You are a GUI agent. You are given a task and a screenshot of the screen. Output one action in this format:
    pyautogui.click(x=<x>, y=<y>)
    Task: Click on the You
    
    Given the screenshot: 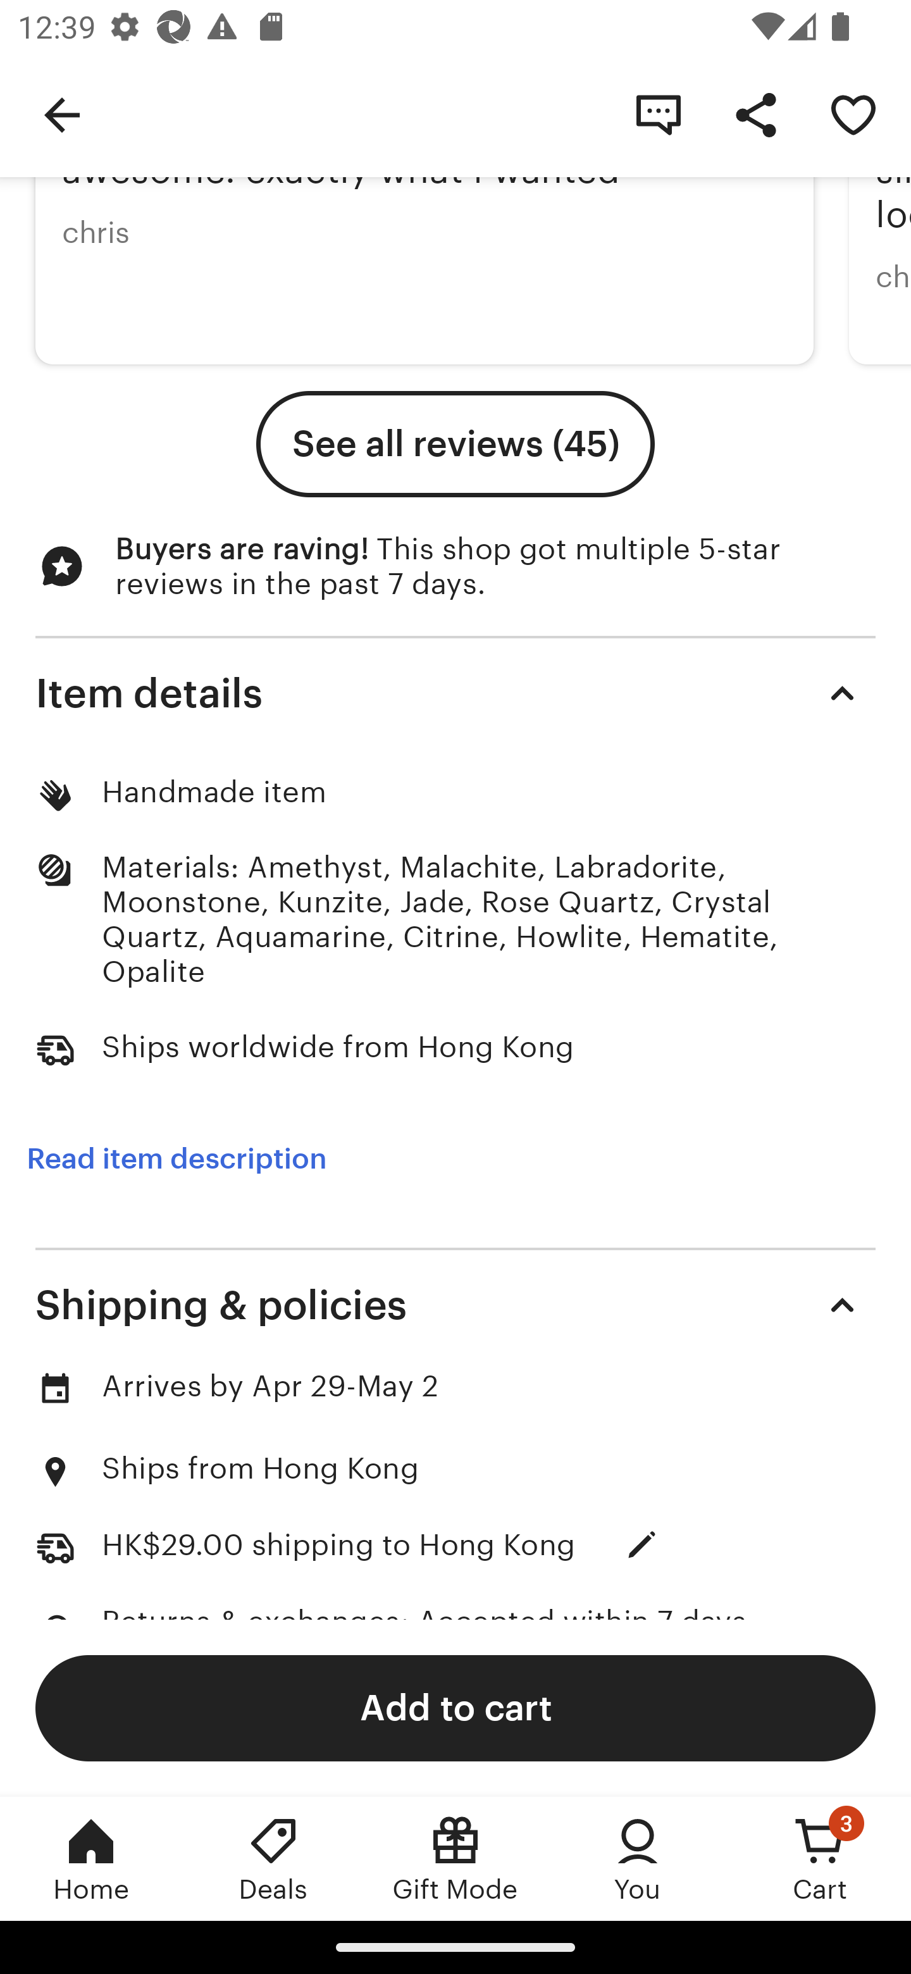 What is the action you would take?
    pyautogui.click(x=638, y=1858)
    